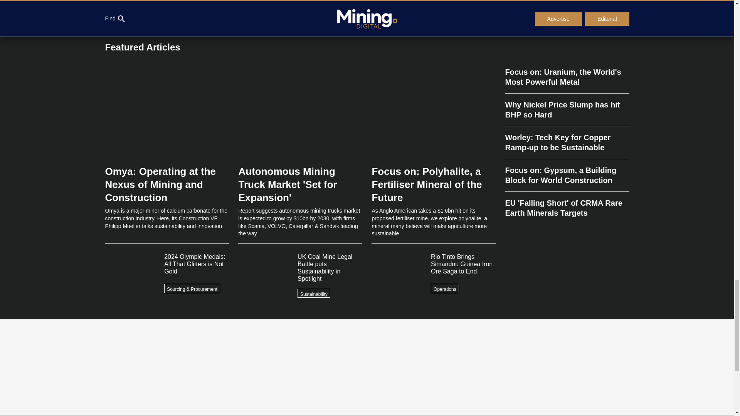 The width and height of the screenshot is (740, 416). Describe the element at coordinates (567, 143) in the screenshot. I see `Worley: Tech Key for Copper Ramp-up to be Sustainable` at that location.